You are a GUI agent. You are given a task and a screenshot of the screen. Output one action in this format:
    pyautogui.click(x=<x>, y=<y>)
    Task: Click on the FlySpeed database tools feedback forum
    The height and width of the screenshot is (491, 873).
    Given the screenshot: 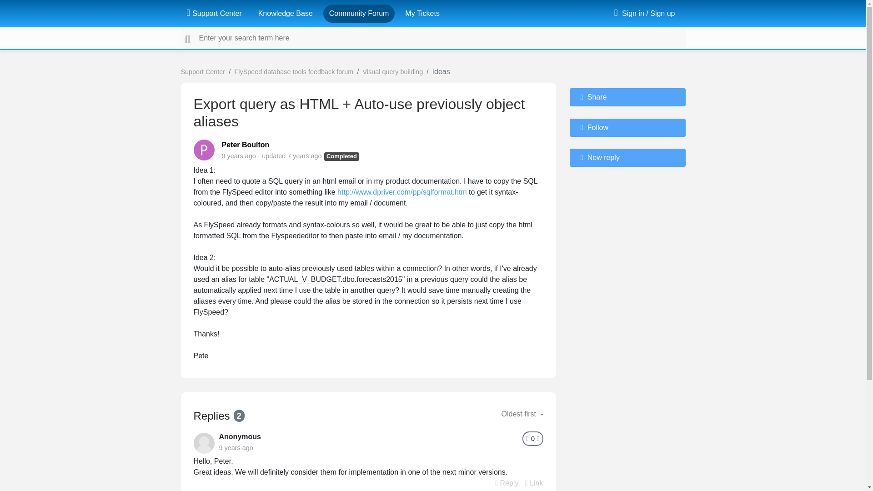 What is the action you would take?
    pyautogui.click(x=294, y=72)
    